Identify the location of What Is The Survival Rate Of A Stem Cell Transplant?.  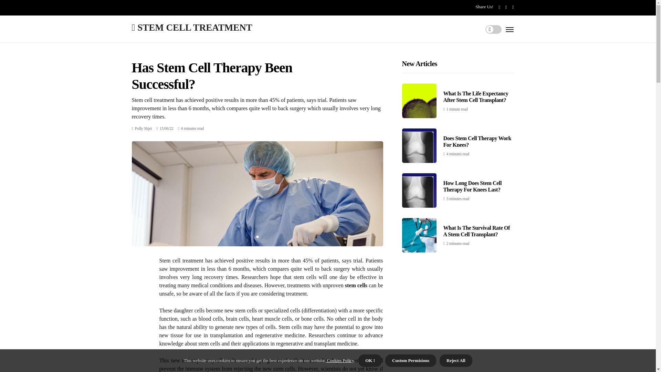
(476, 231).